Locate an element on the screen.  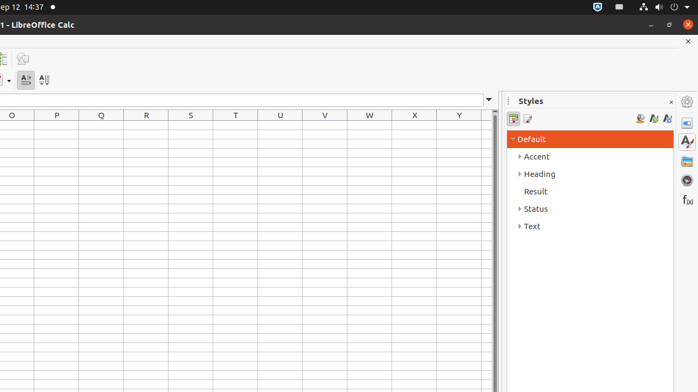
Gallery is located at coordinates (687, 161).